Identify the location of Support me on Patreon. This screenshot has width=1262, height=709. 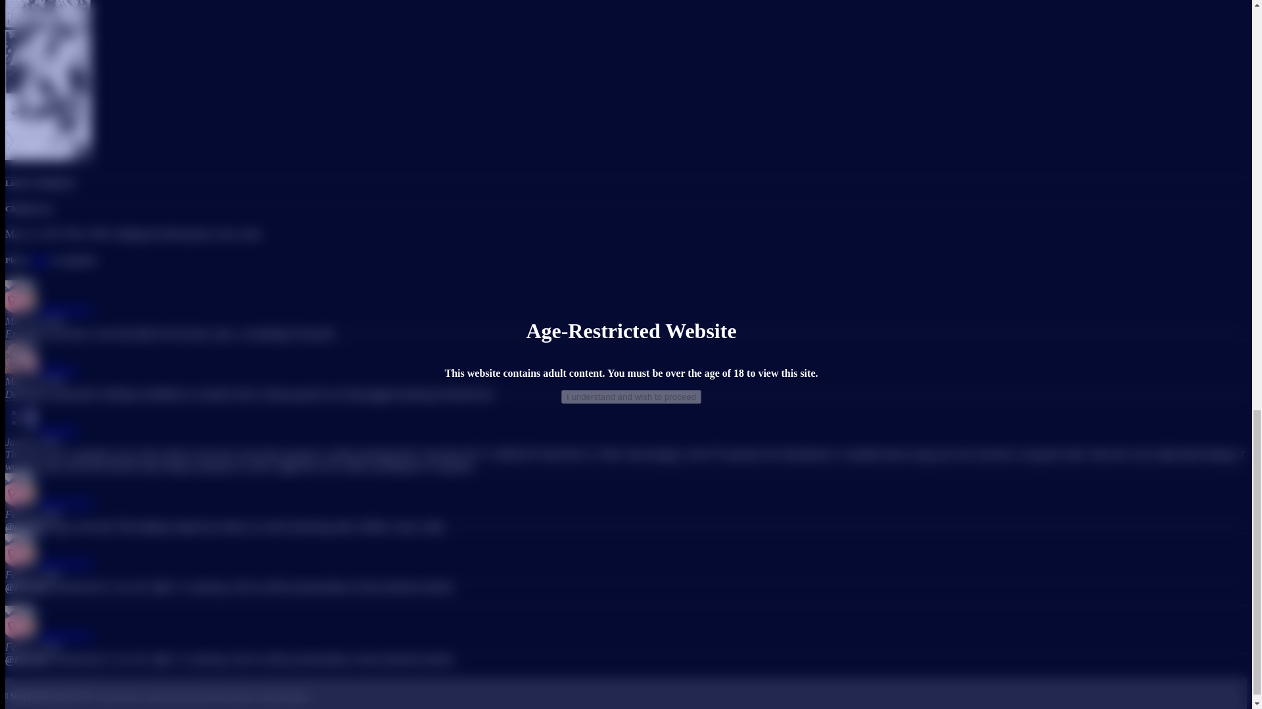
(238, 696).